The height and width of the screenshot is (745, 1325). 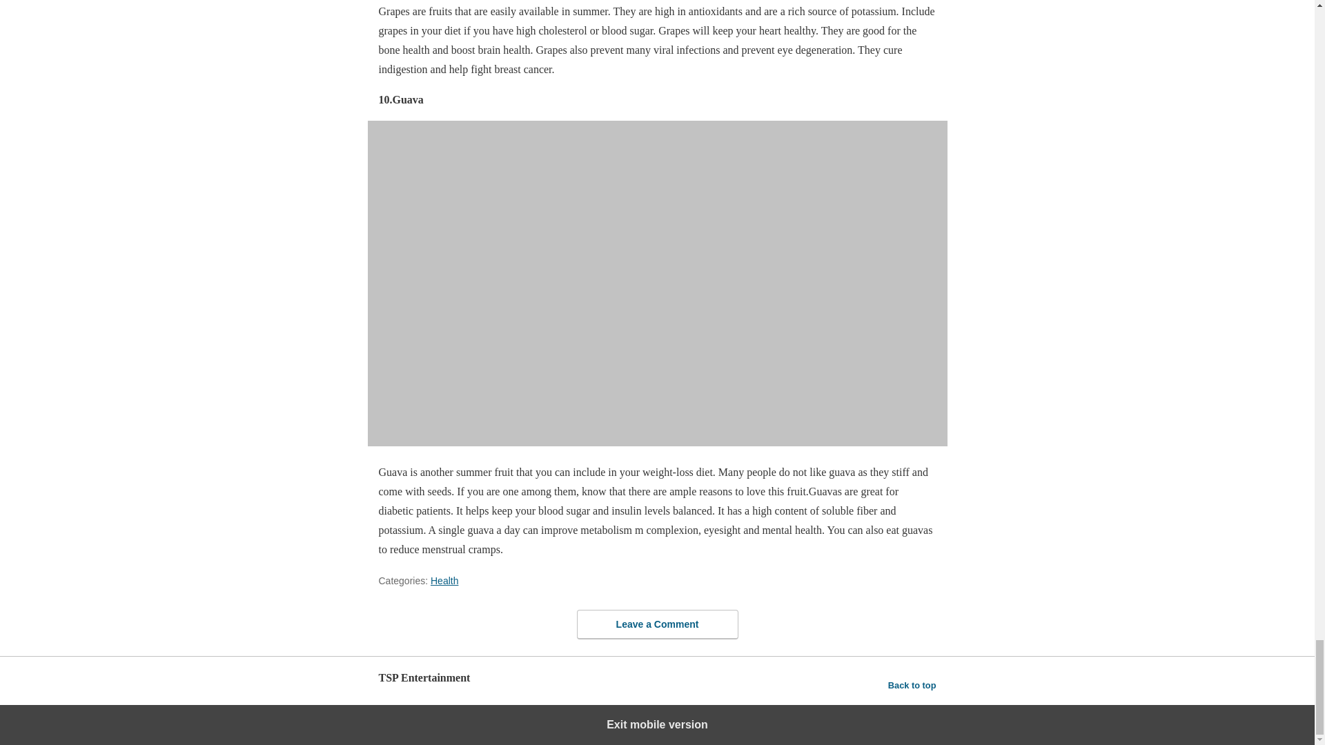 What do you see at coordinates (657, 624) in the screenshot?
I see `Leave a Comment` at bounding box center [657, 624].